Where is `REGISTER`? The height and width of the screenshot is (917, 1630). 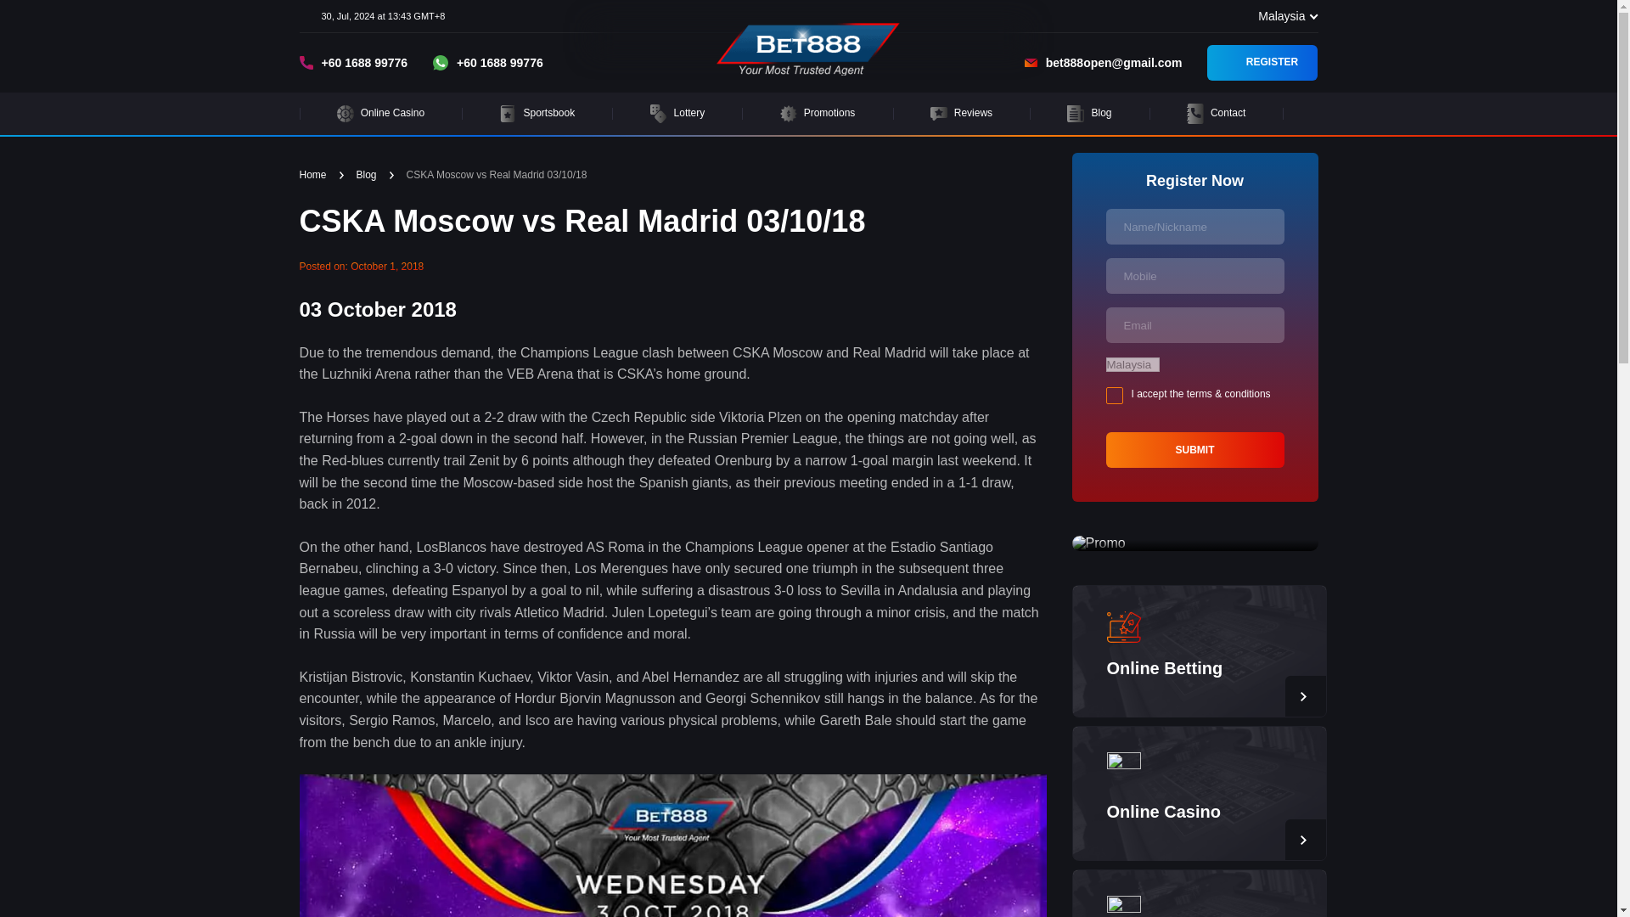
REGISTER is located at coordinates (1262, 63).